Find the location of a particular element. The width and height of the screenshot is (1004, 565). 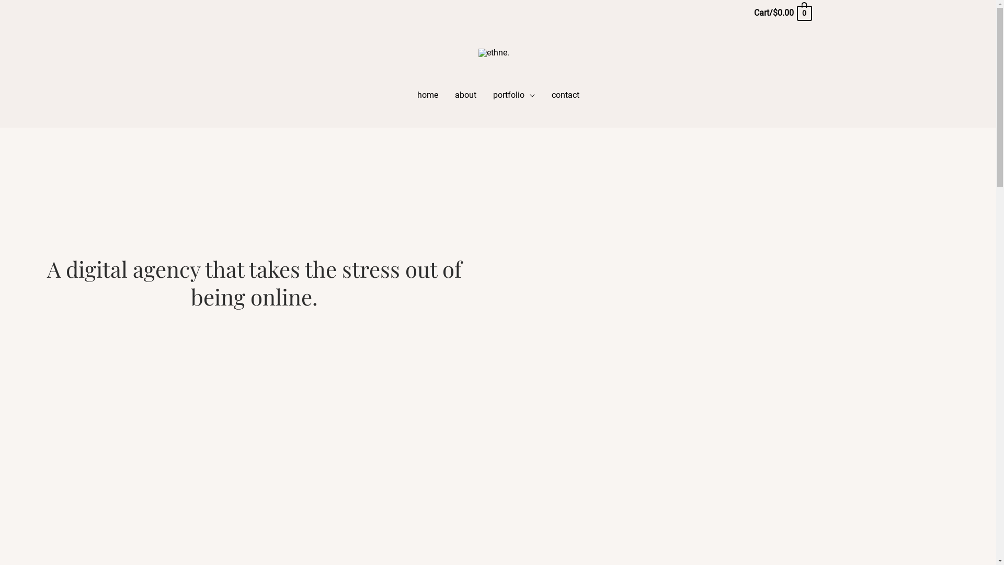

Cart/$0.00
0 is located at coordinates (782, 13).